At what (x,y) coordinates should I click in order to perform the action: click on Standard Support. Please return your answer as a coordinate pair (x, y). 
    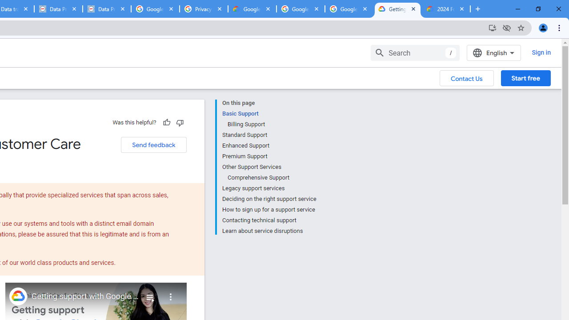
    Looking at the image, I should click on (269, 135).